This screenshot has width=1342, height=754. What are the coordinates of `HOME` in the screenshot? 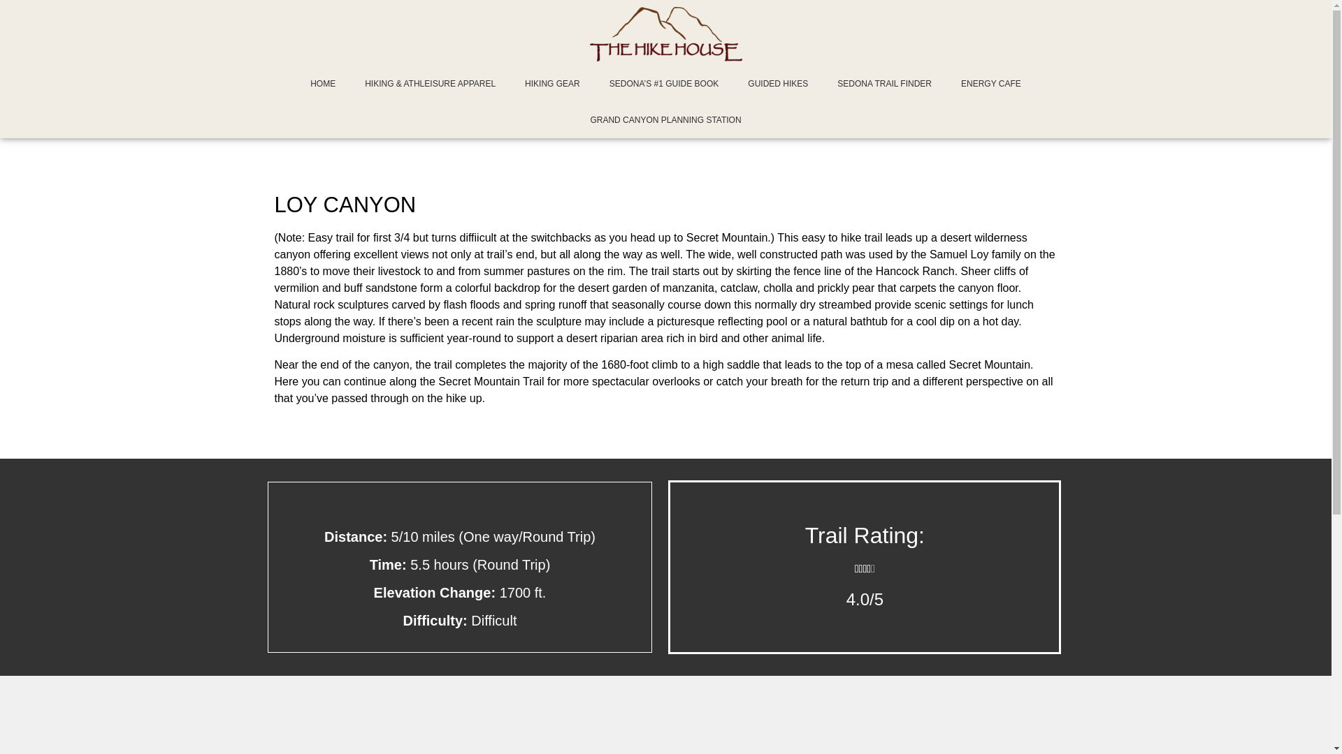 It's located at (323, 83).